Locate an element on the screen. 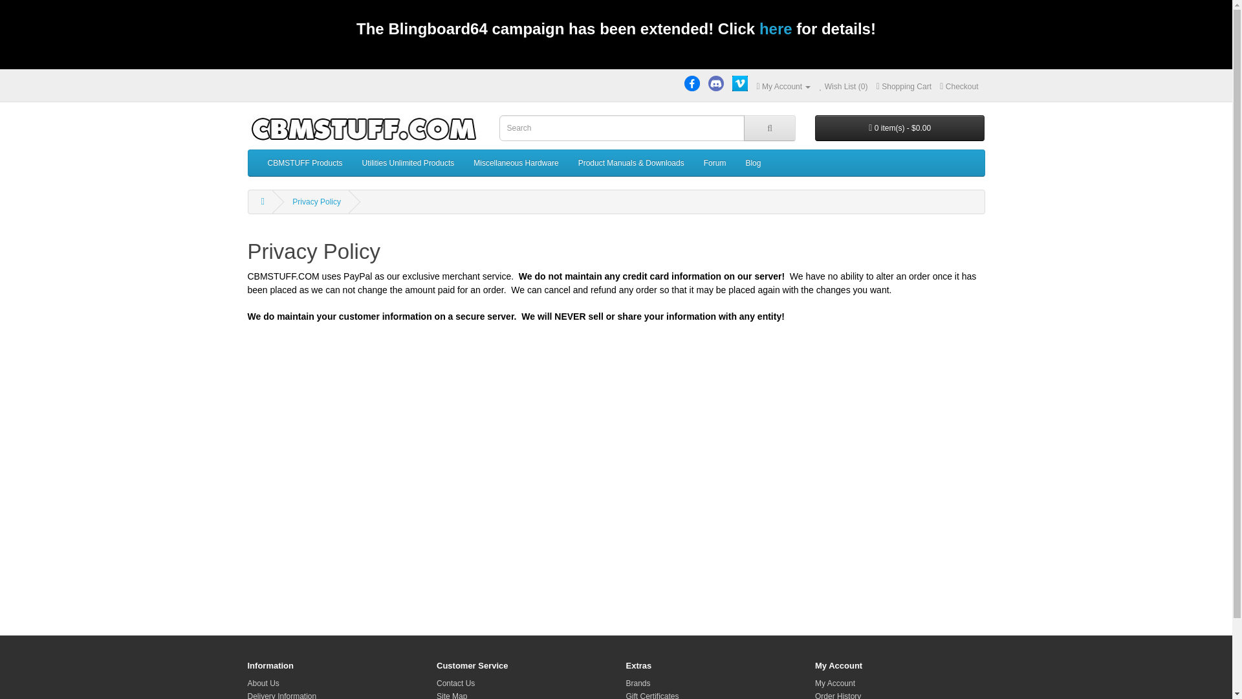 The height and width of the screenshot is (699, 1242). Vimeo is located at coordinates (740, 83).